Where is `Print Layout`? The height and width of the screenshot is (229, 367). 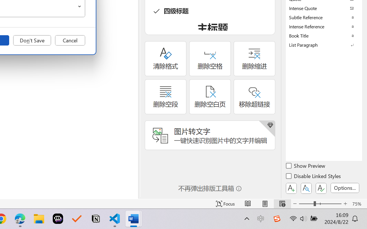
Print Layout is located at coordinates (265, 204).